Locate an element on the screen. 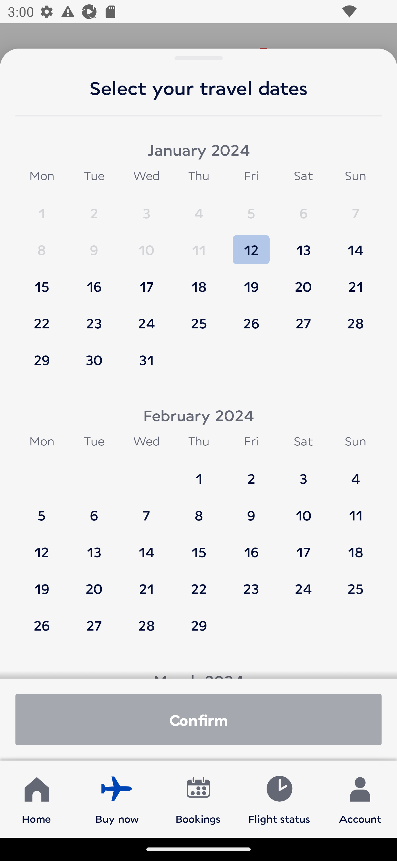 The image size is (397, 861). 2 is located at coordinates (94, 208).